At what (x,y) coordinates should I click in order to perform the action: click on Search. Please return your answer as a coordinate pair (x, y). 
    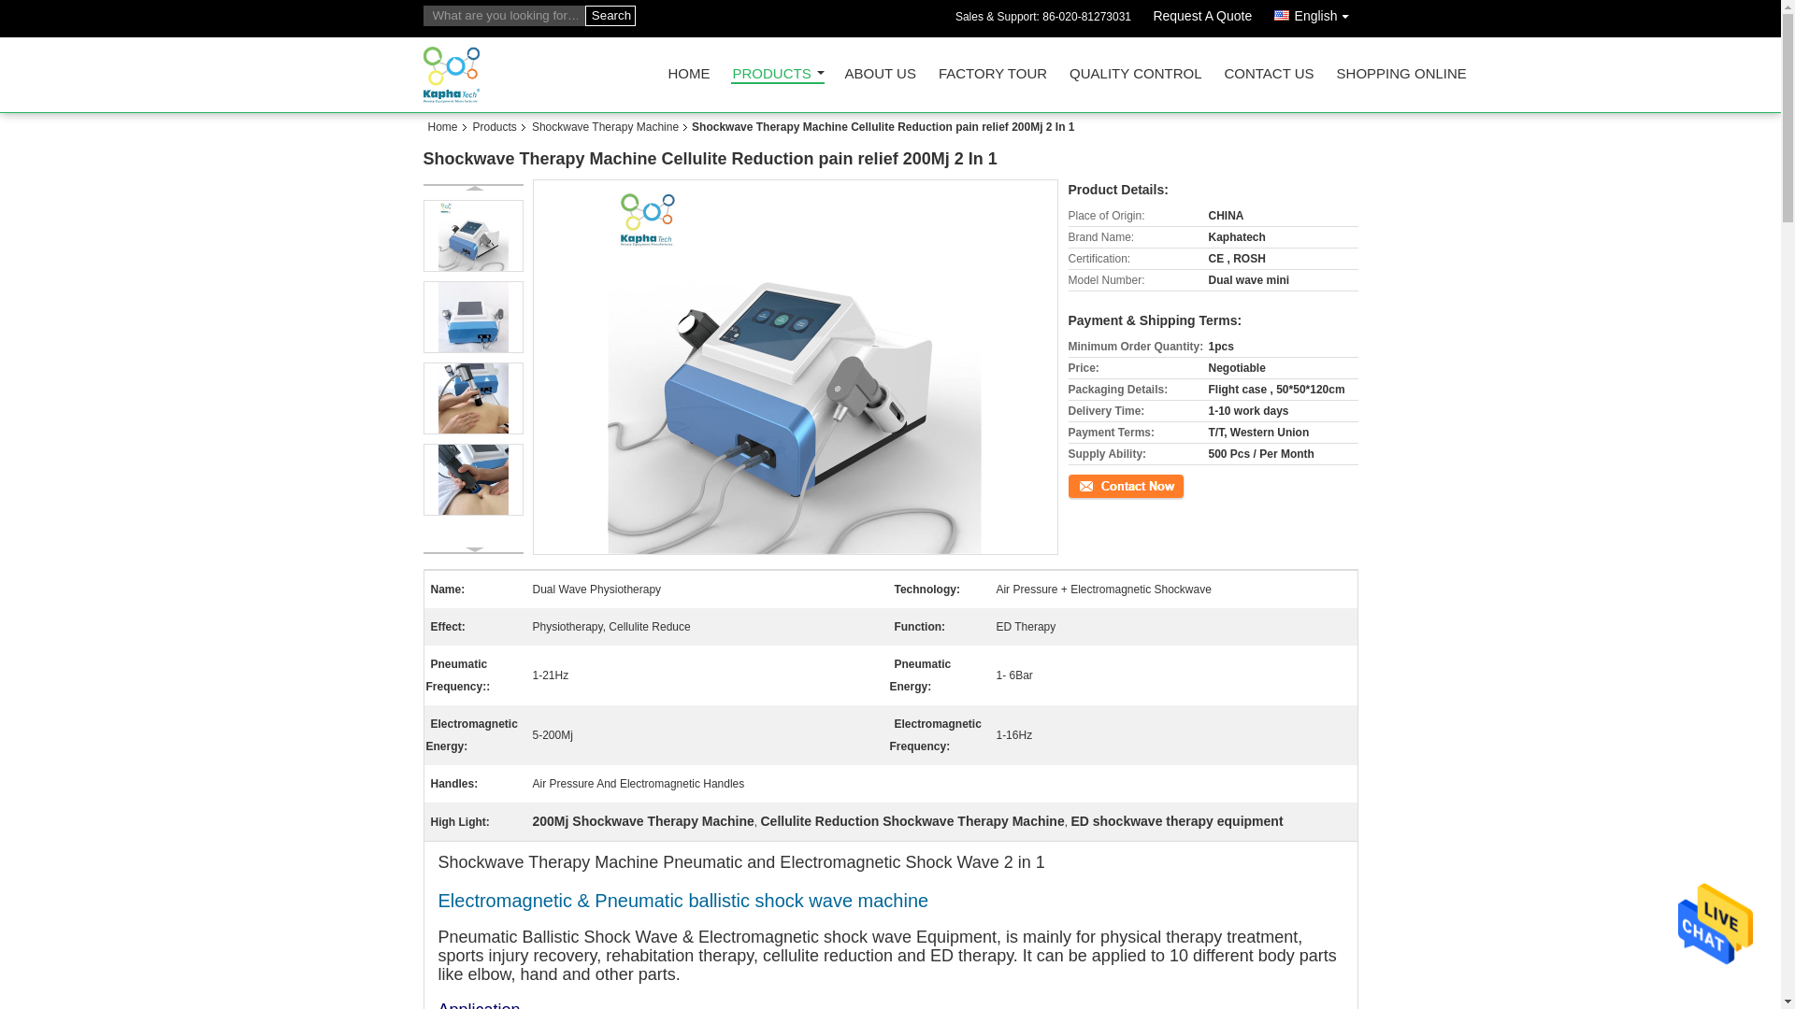
    Looking at the image, I should click on (610, 16).